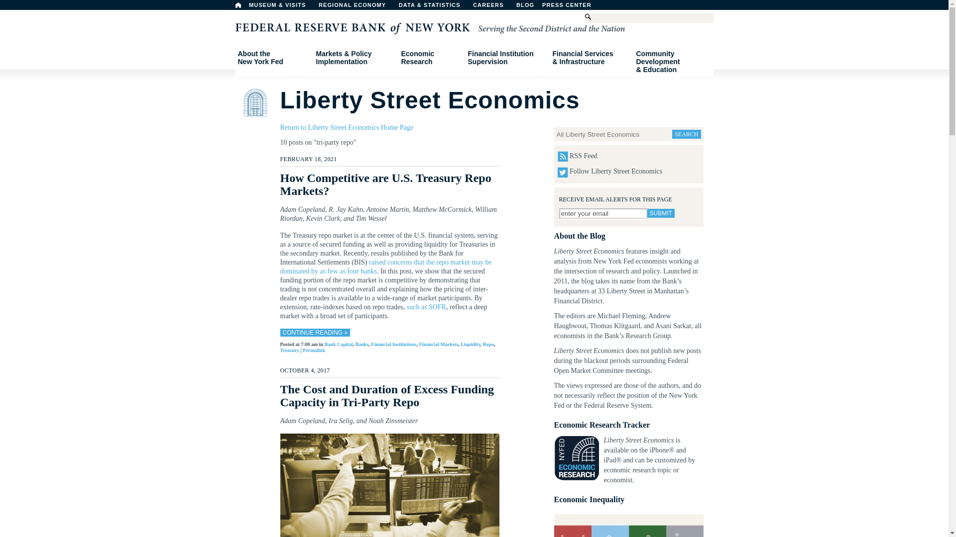 The height and width of the screenshot is (537, 956). What do you see at coordinates (238, 5) in the screenshot?
I see `CAREERS` at bounding box center [238, 5].